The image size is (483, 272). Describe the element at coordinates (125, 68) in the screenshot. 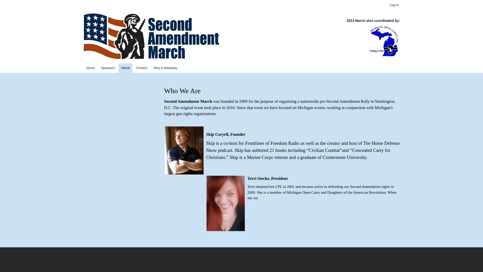

I see `About` at that location.